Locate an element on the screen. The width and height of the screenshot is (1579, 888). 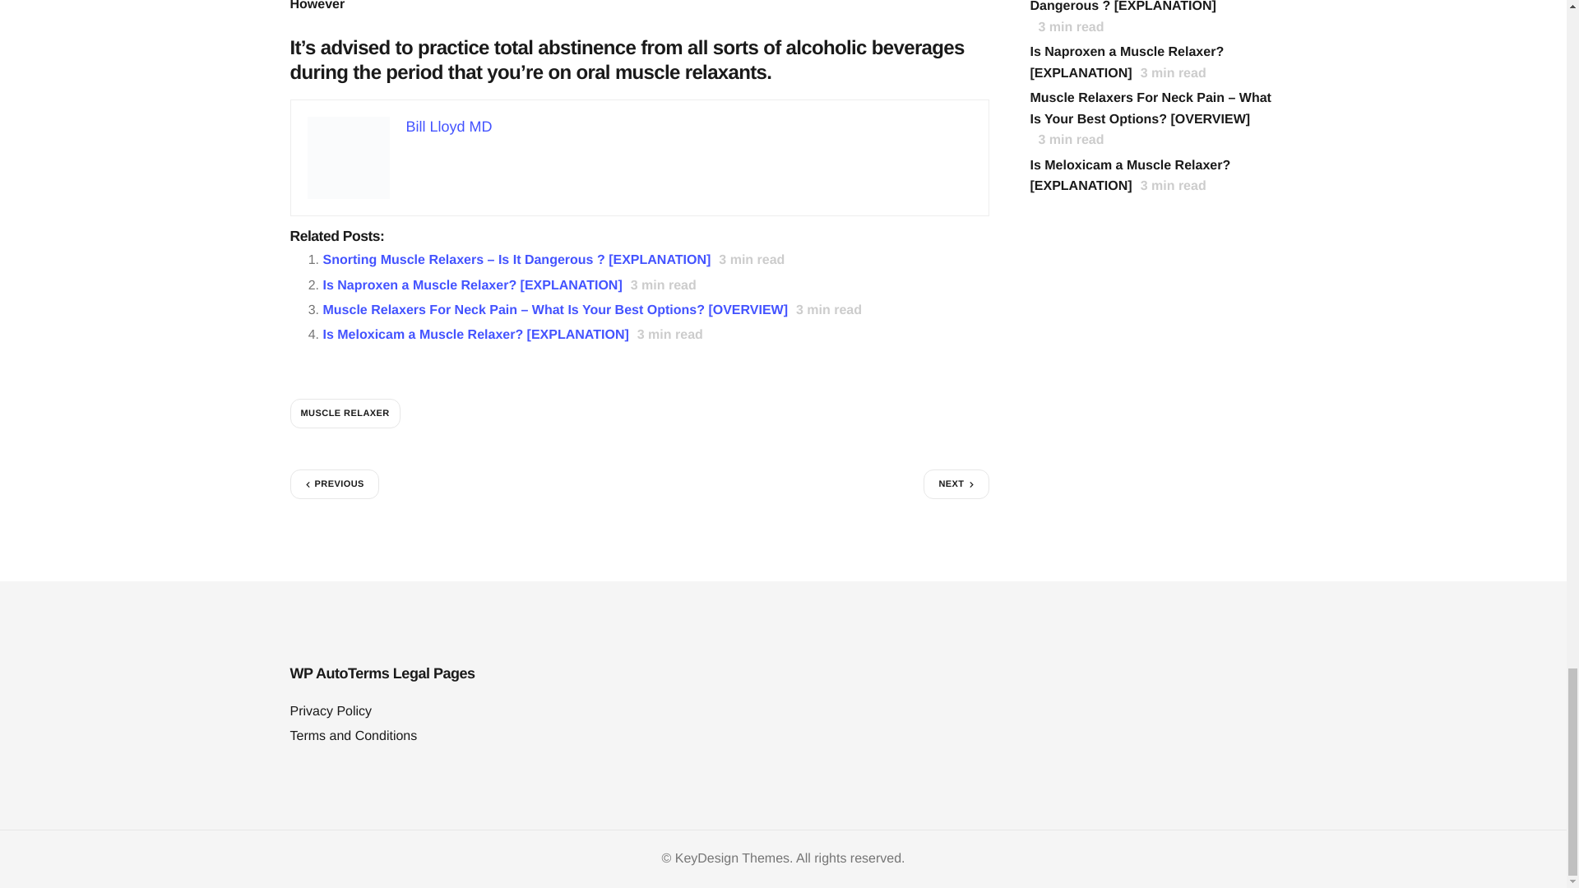
MUSCLE RELAXER is located at coordinates (344, 413).